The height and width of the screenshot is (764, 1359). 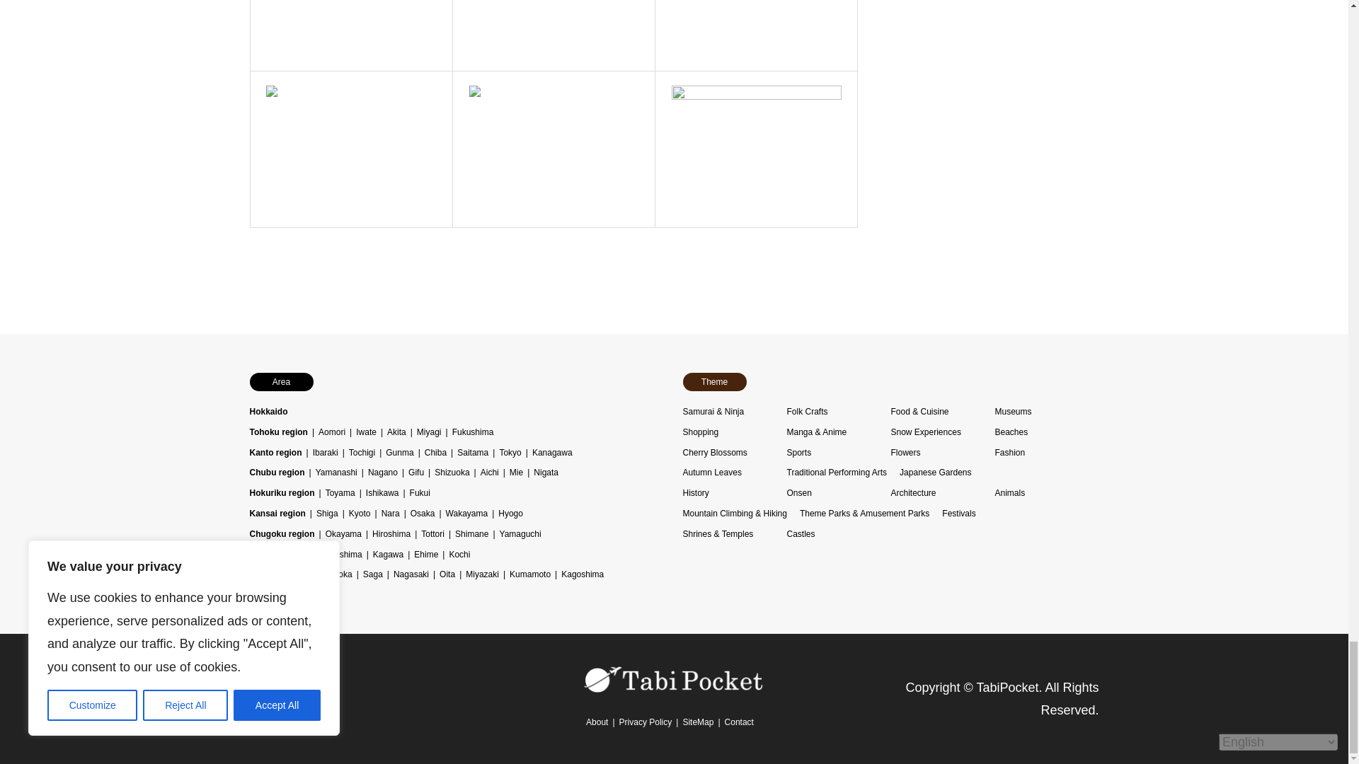 I want to click on TabiPocket, so click(x=674, y=678).